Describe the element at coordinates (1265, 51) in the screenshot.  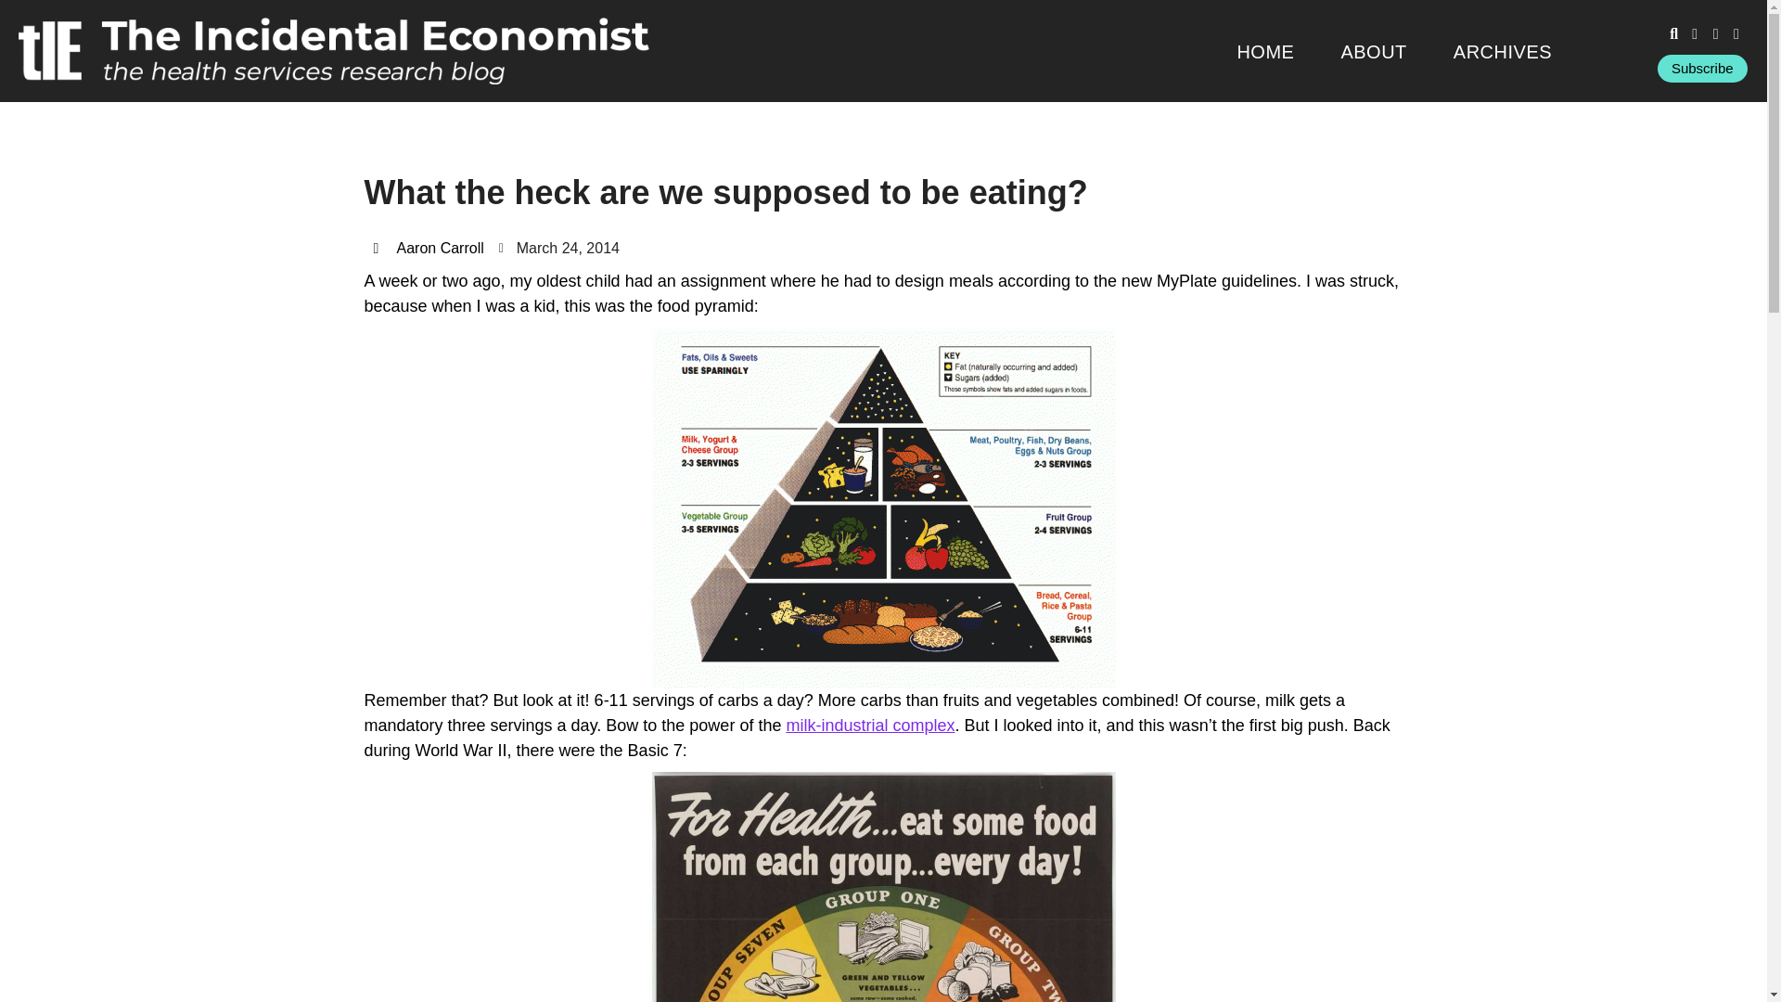
I see `HOME` at that location.